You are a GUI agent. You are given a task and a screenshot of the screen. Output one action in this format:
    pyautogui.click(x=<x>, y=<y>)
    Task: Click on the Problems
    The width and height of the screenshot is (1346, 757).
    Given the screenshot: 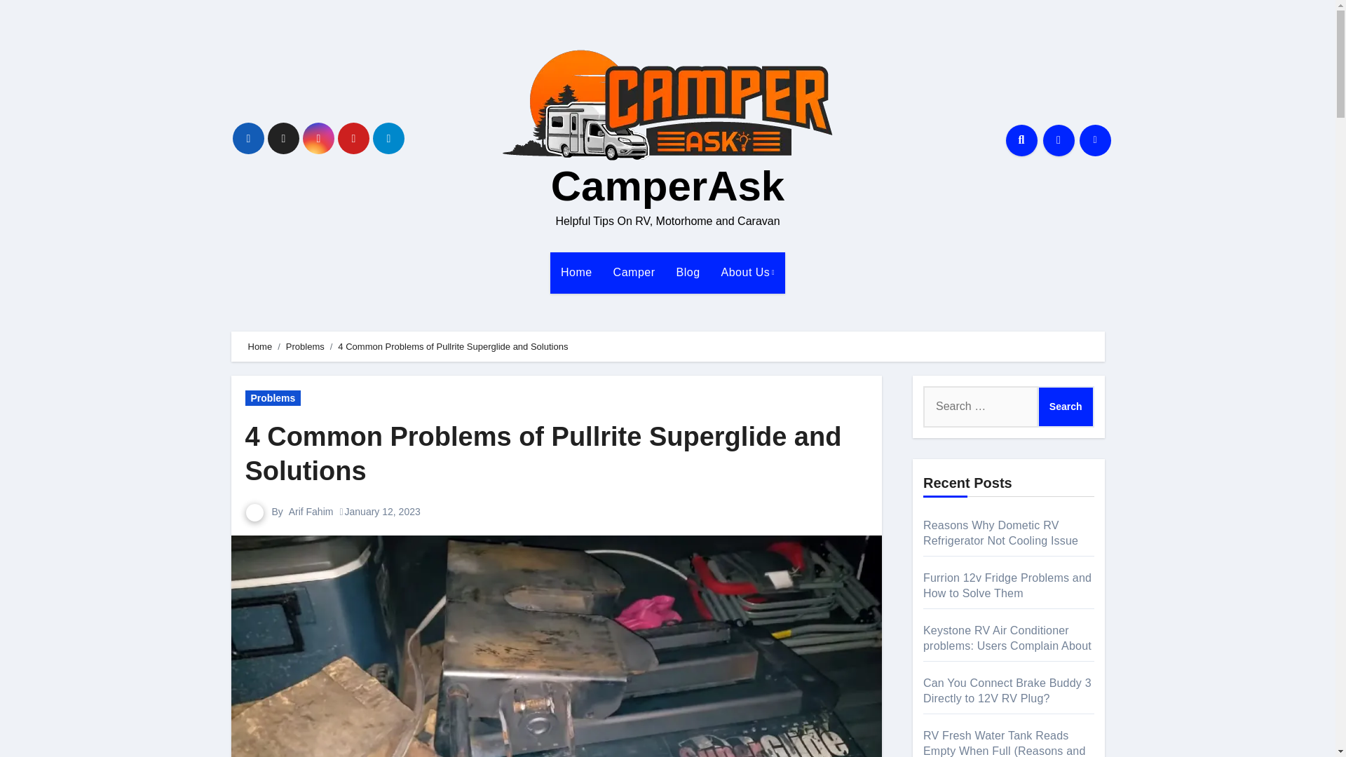 What is the action you would take?
    pyautogui.click(x=304, y=346)
    